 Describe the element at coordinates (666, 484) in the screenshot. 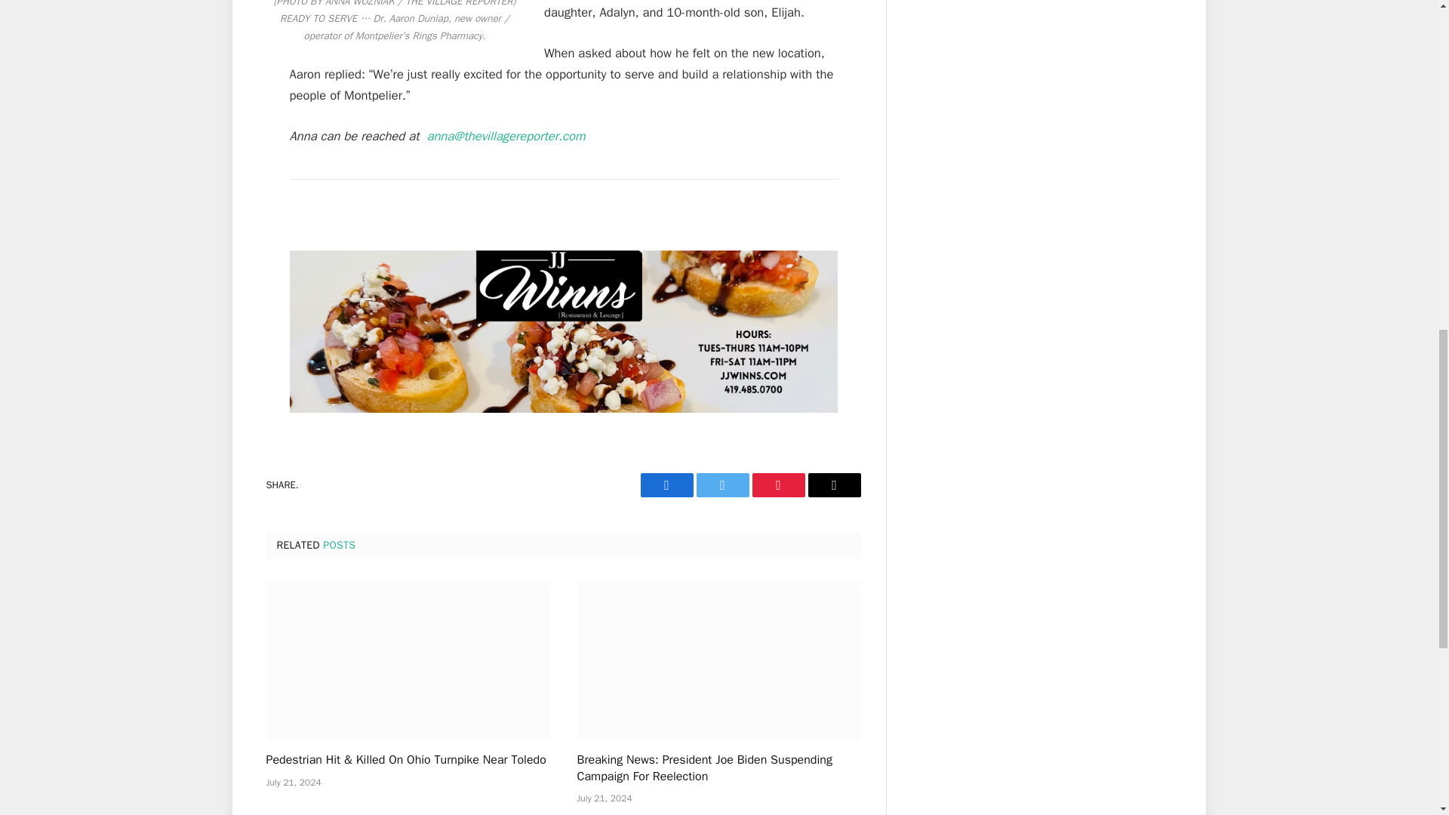

I see `Facebook` at that location.